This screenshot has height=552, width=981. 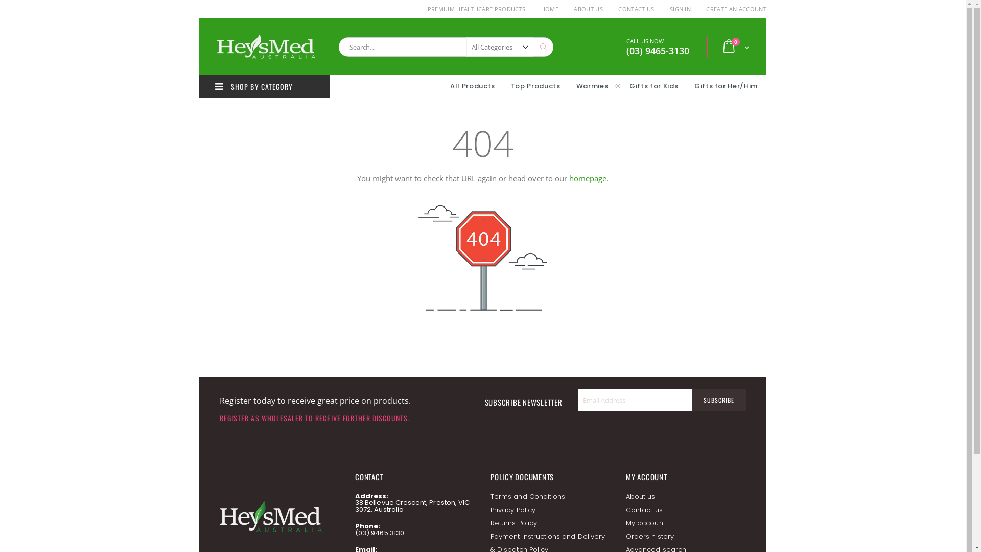 What do you see at coordinates (644, 510) in the screenshot?
I see `Contact us` at bounding box center [644, 510].